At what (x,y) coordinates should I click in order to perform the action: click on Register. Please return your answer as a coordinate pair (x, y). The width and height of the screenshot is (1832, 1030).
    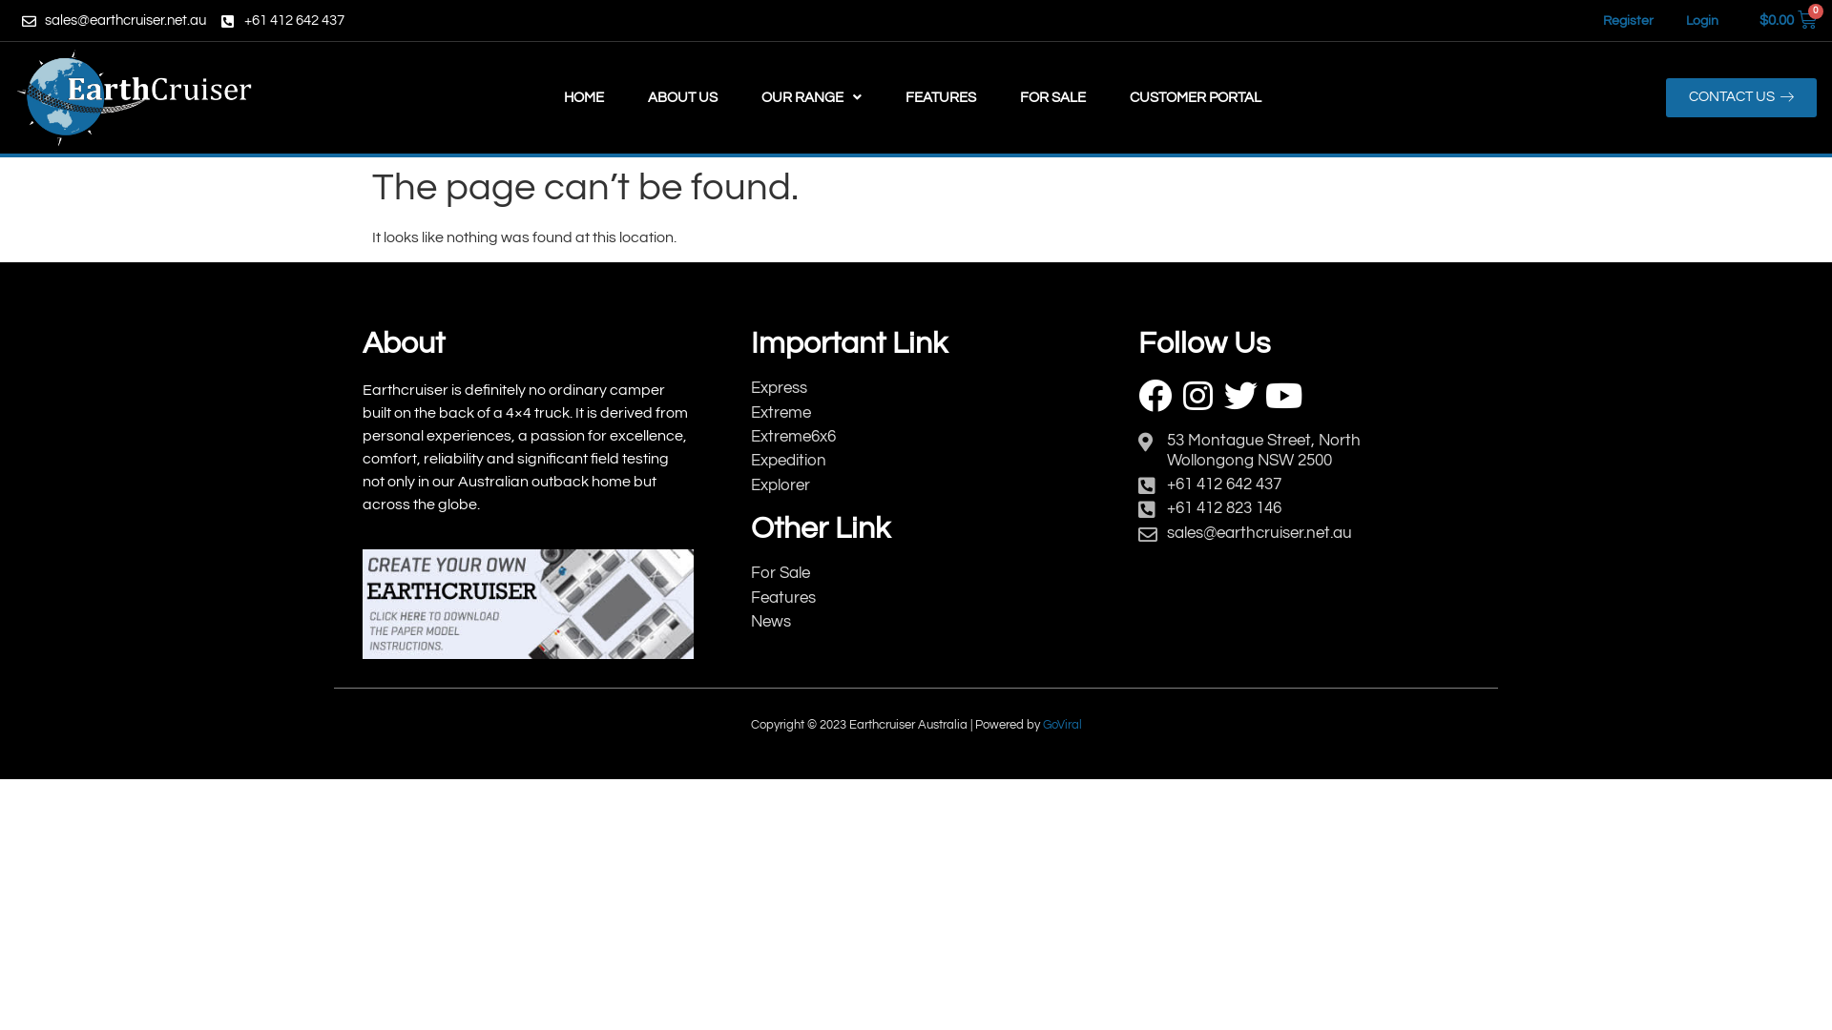
    Looking at the image, I should click on (1628, 20).